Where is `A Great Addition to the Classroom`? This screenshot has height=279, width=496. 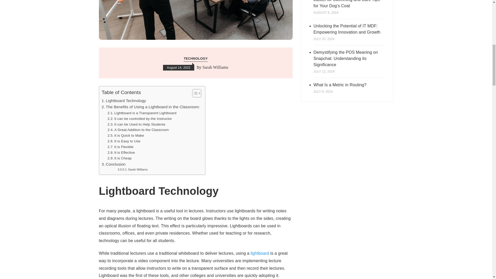 A Great Addition to the Classroom is located at coordinates (138, 130).